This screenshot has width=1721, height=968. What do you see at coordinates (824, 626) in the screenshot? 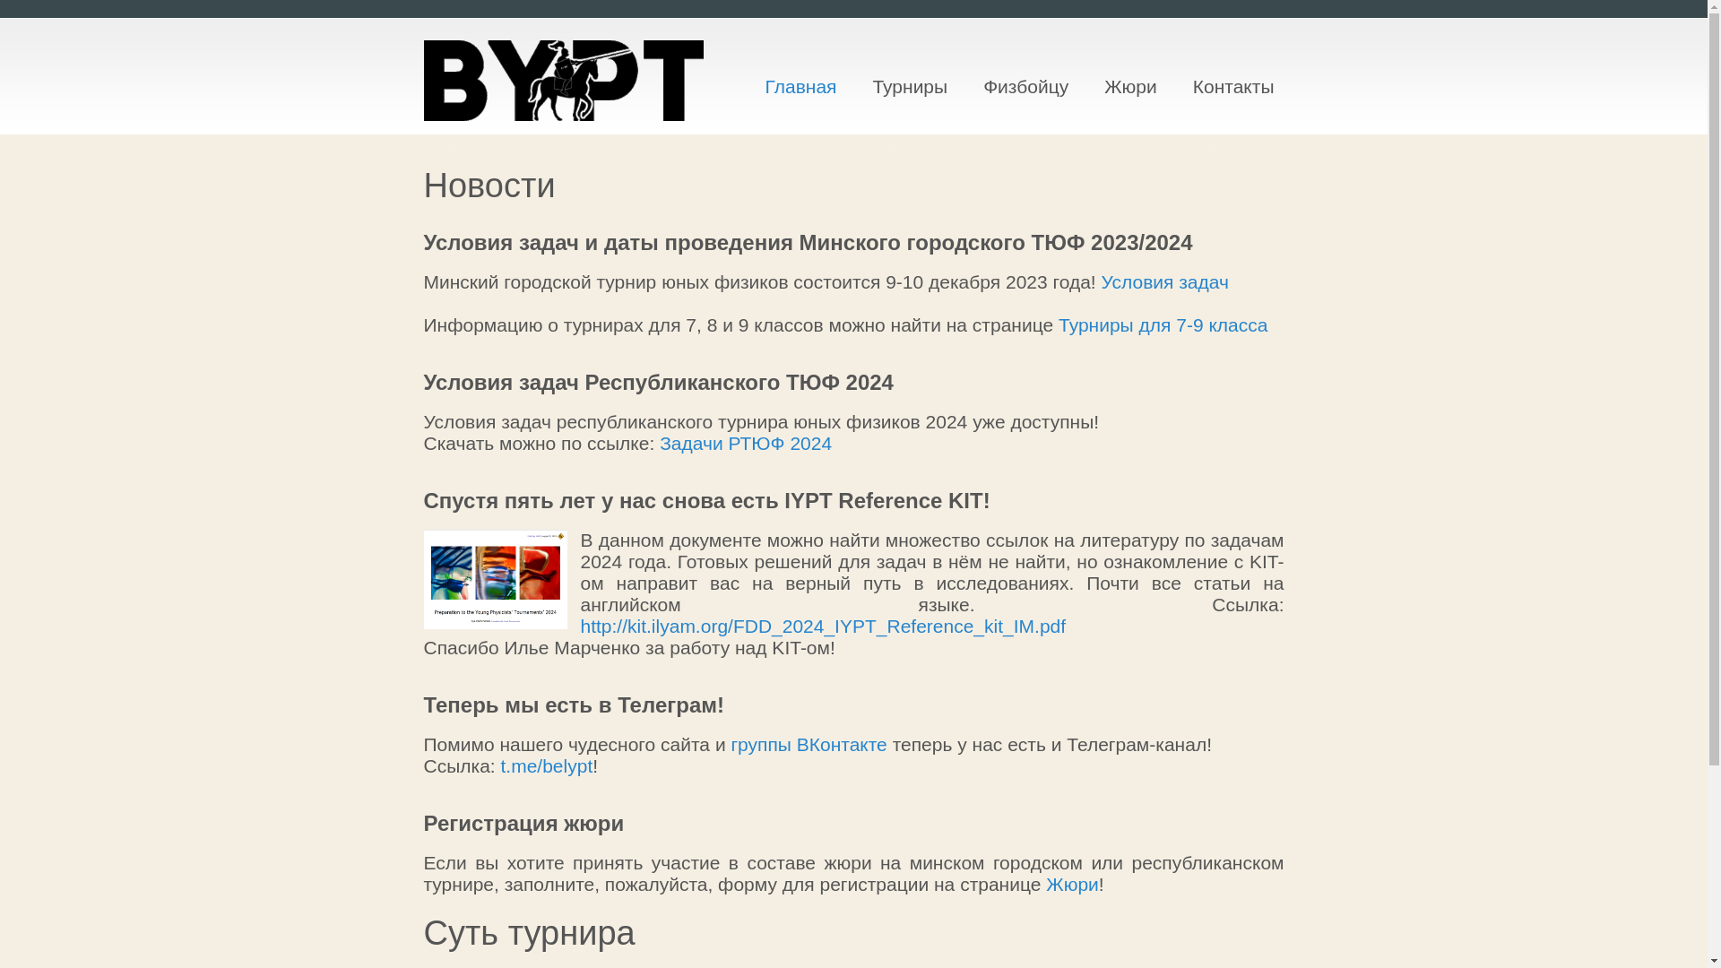
I see `http://kit.ilyam.org/FDD_2024_IYPT_Reference_kit_IM.pdf` at bounding box center [824, 626].